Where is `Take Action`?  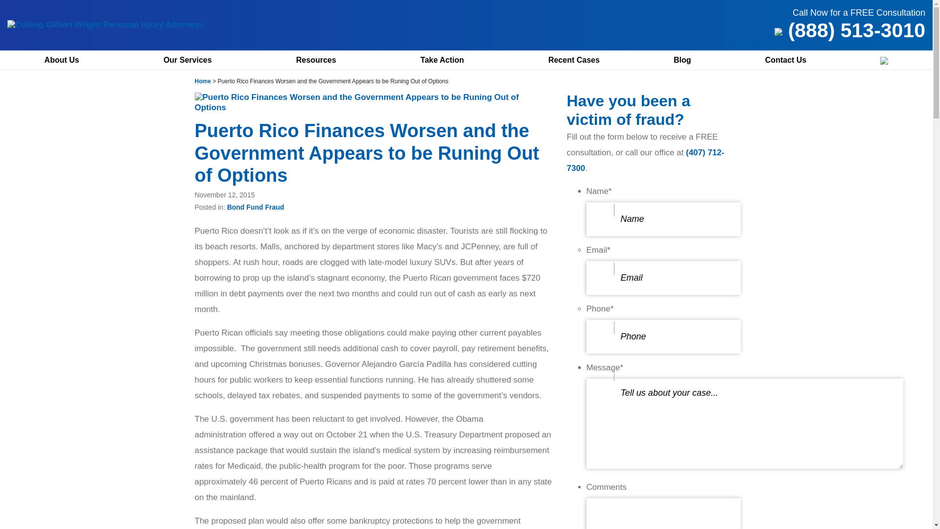
Take Action is located at coordinates (447, 60).